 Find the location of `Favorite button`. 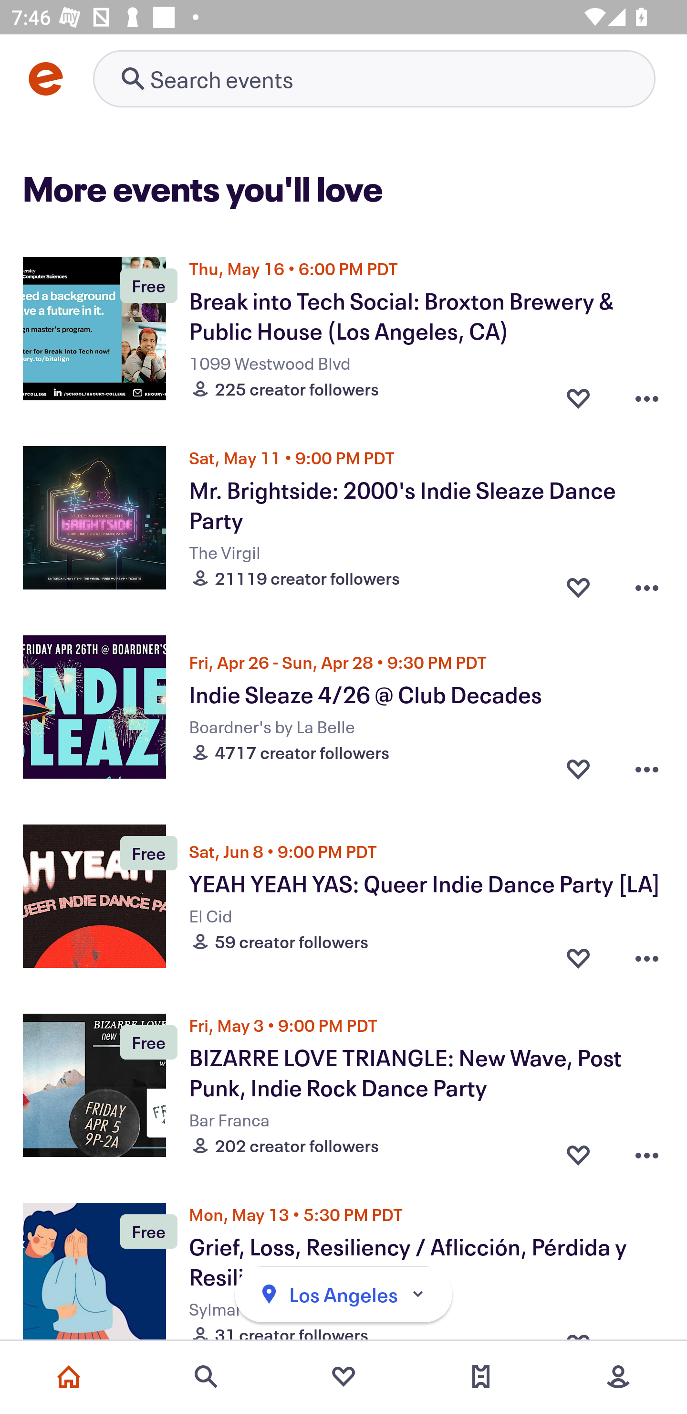

Favorite button is located at coordinates (578, 1150).